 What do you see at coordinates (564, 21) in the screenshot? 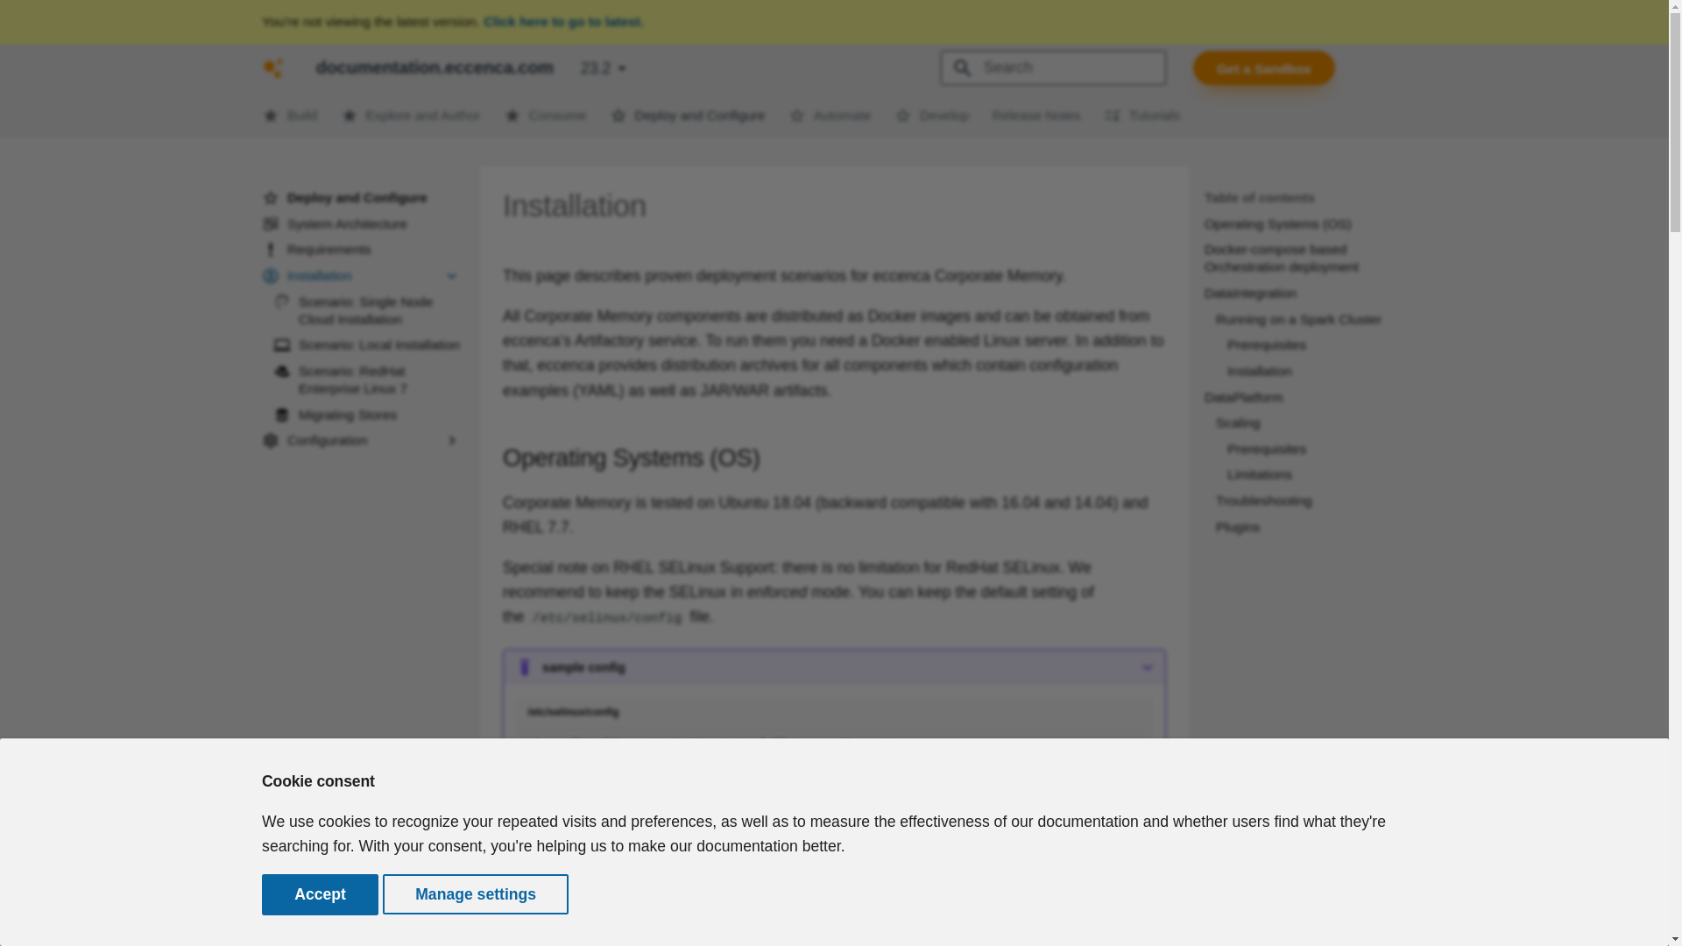
I see `Click here to go to latest.` at bounding box center [564, 21].